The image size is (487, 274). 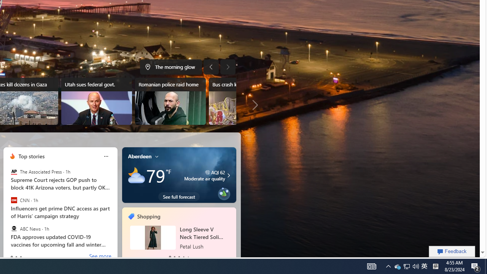 What do you see at coordinates (179, 256) in the screenshot?
I see `tab-2` at bounding box center [179, 256].